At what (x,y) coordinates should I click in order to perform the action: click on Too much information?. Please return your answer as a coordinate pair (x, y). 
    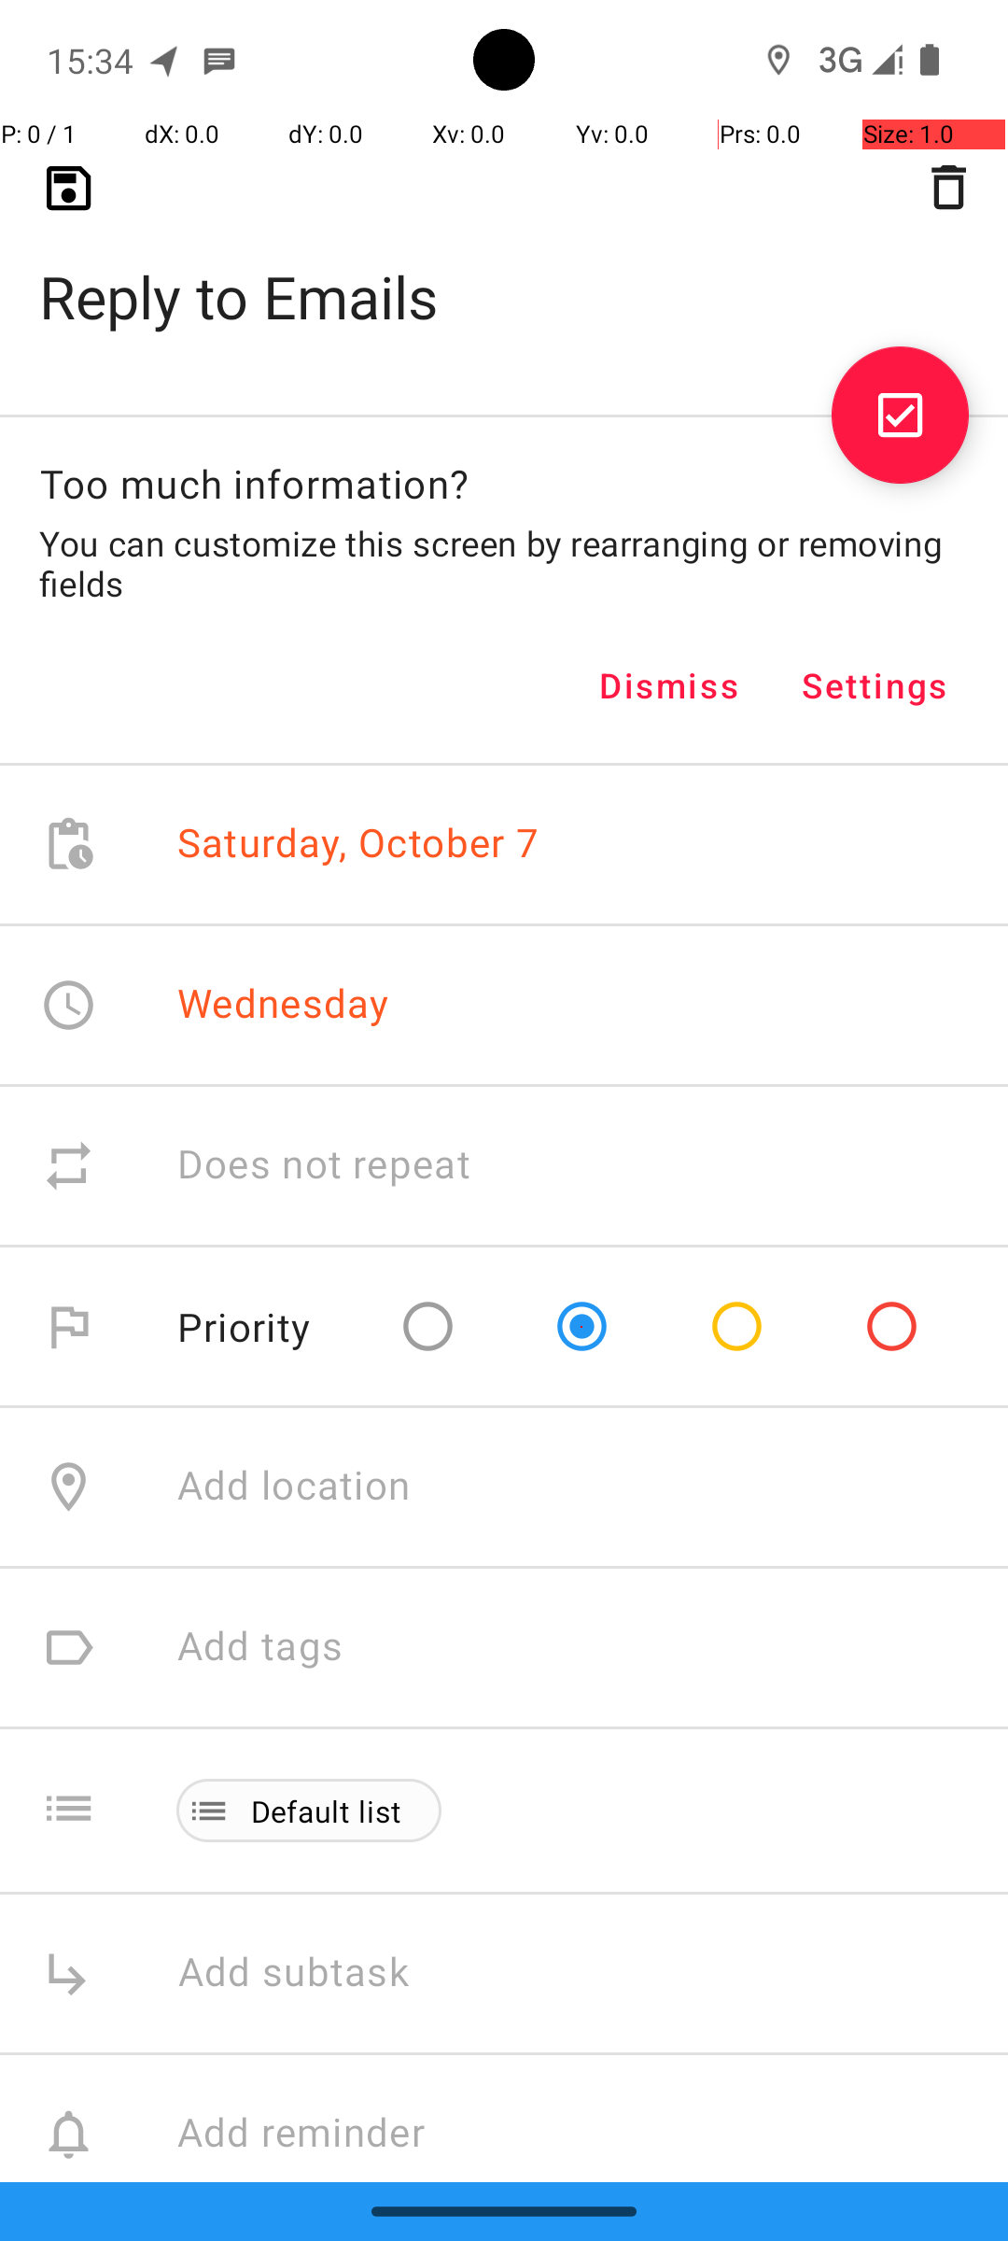
    Looking at the image, I should click on (255, 483).